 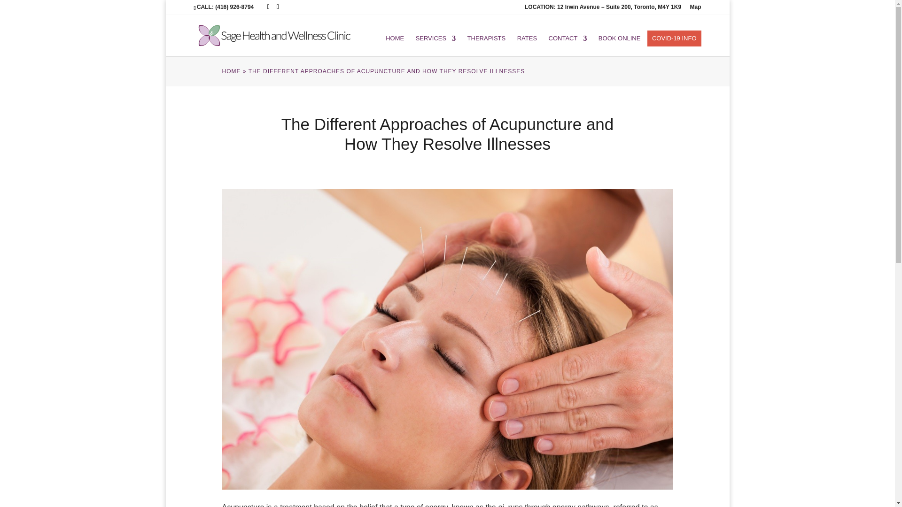 I want to click on RATES, so click(x=527, y=38).